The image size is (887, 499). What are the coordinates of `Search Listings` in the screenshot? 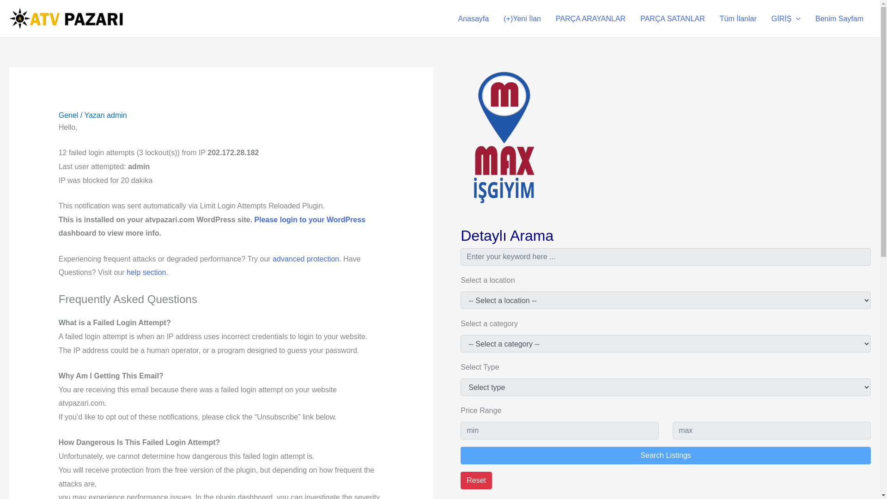 It's located at (665, 456).